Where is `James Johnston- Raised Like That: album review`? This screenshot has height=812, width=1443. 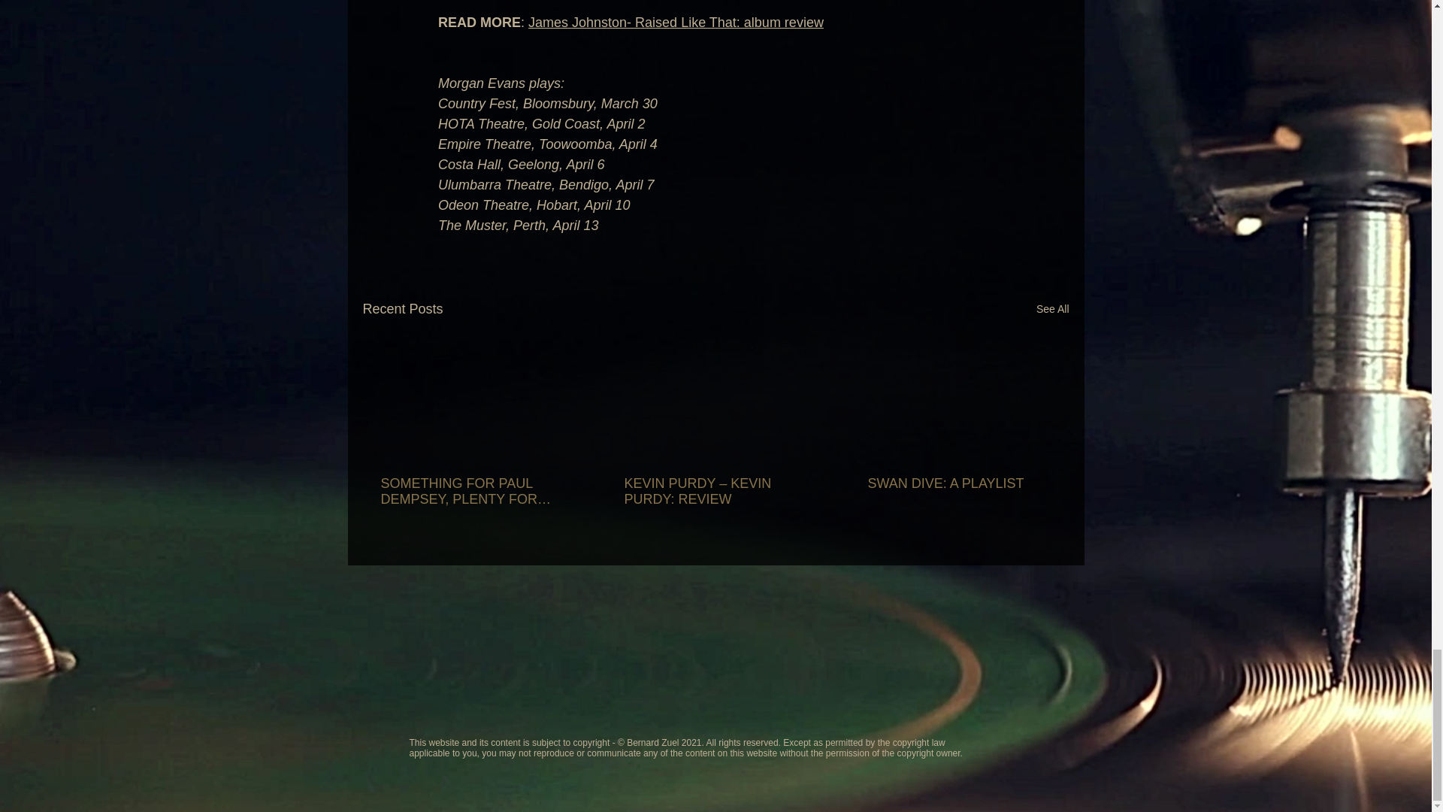 James Johnston- Raised Like That: album review is located at coordinates (676, 23).